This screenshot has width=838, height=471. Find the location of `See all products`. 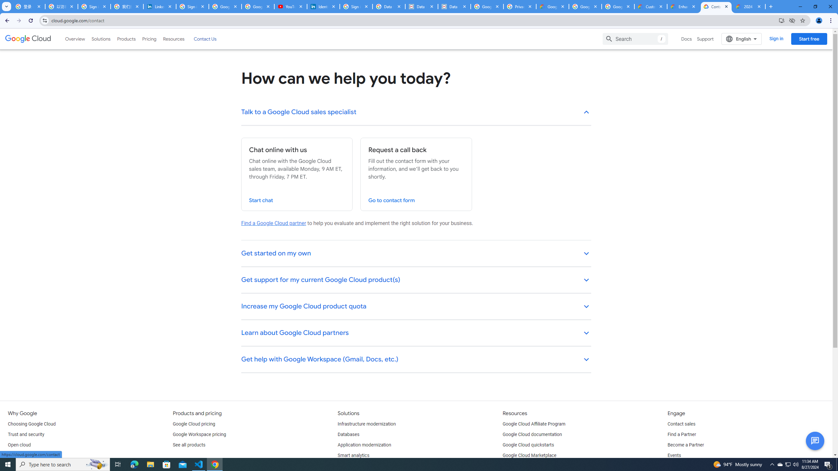

See all products is located at coordinates (189, 445).